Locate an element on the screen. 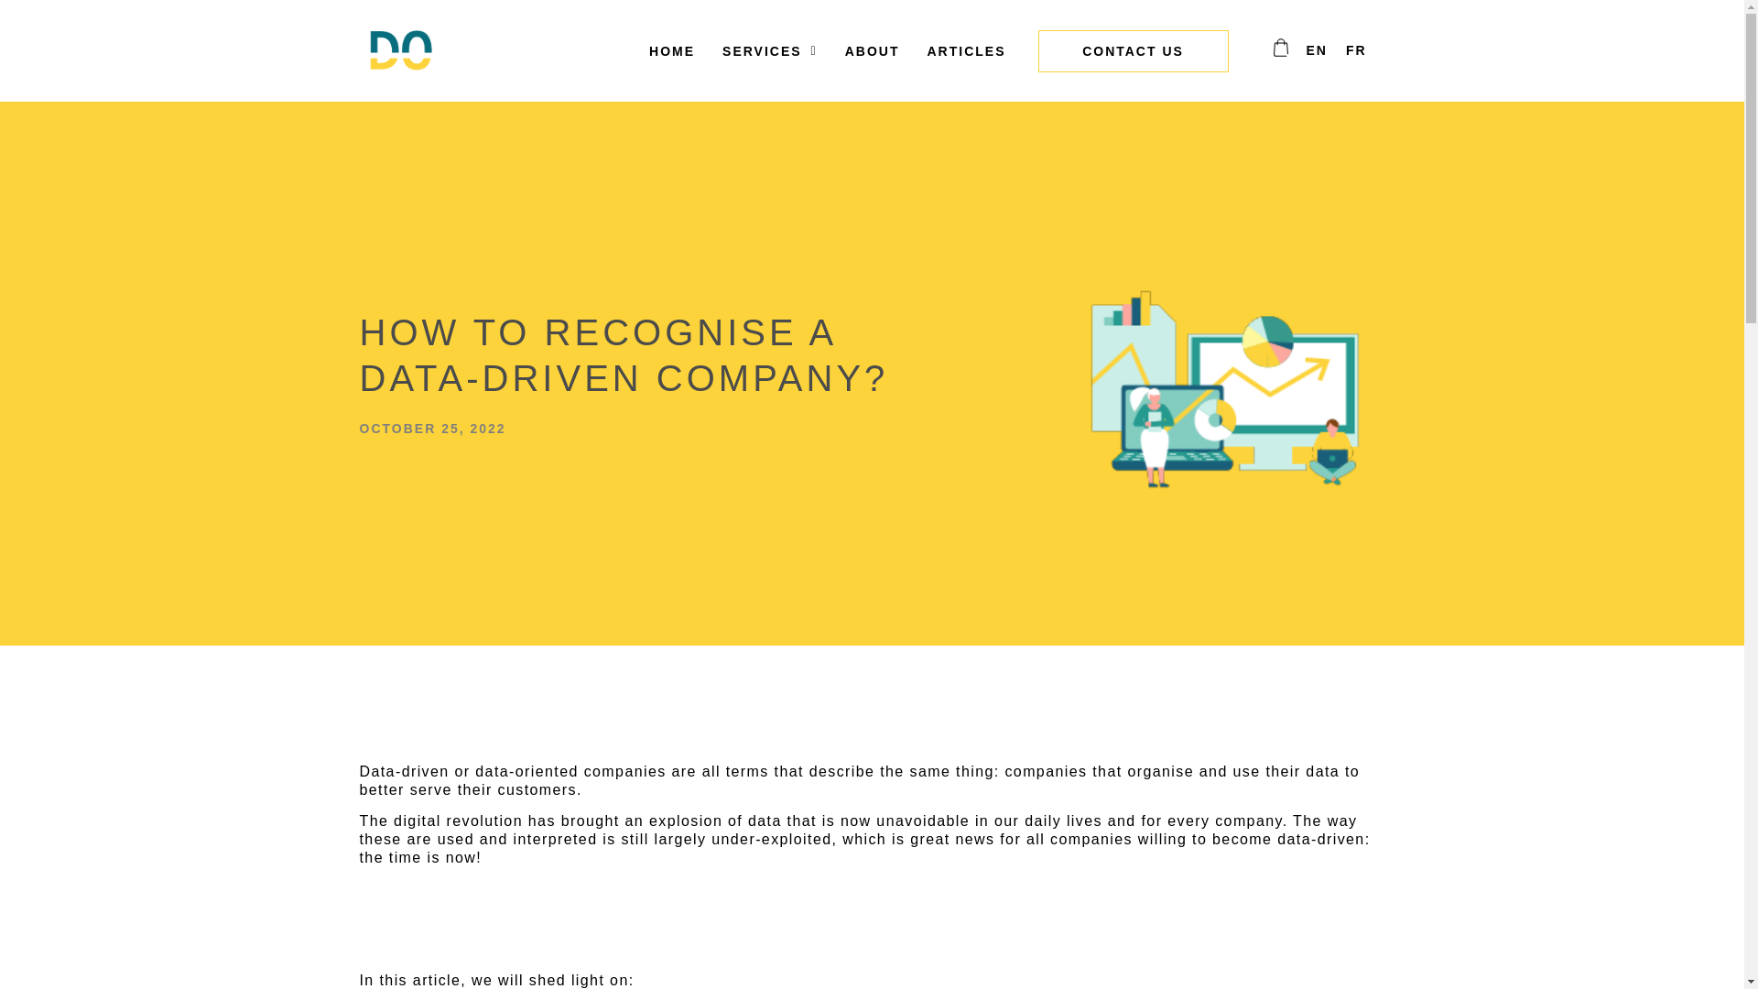 The image size is (1758, 989). SERVICES is located at coordinates (769, 51).